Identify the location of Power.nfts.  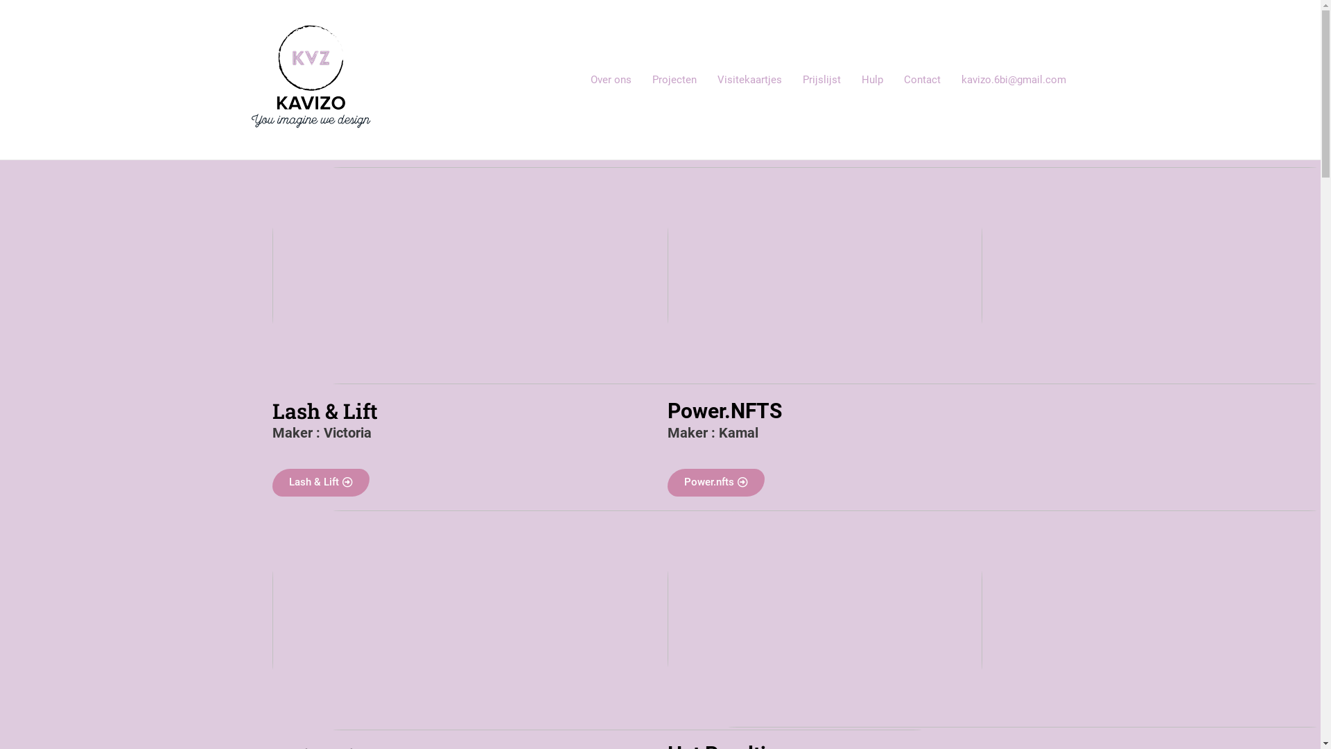
(715, 483).